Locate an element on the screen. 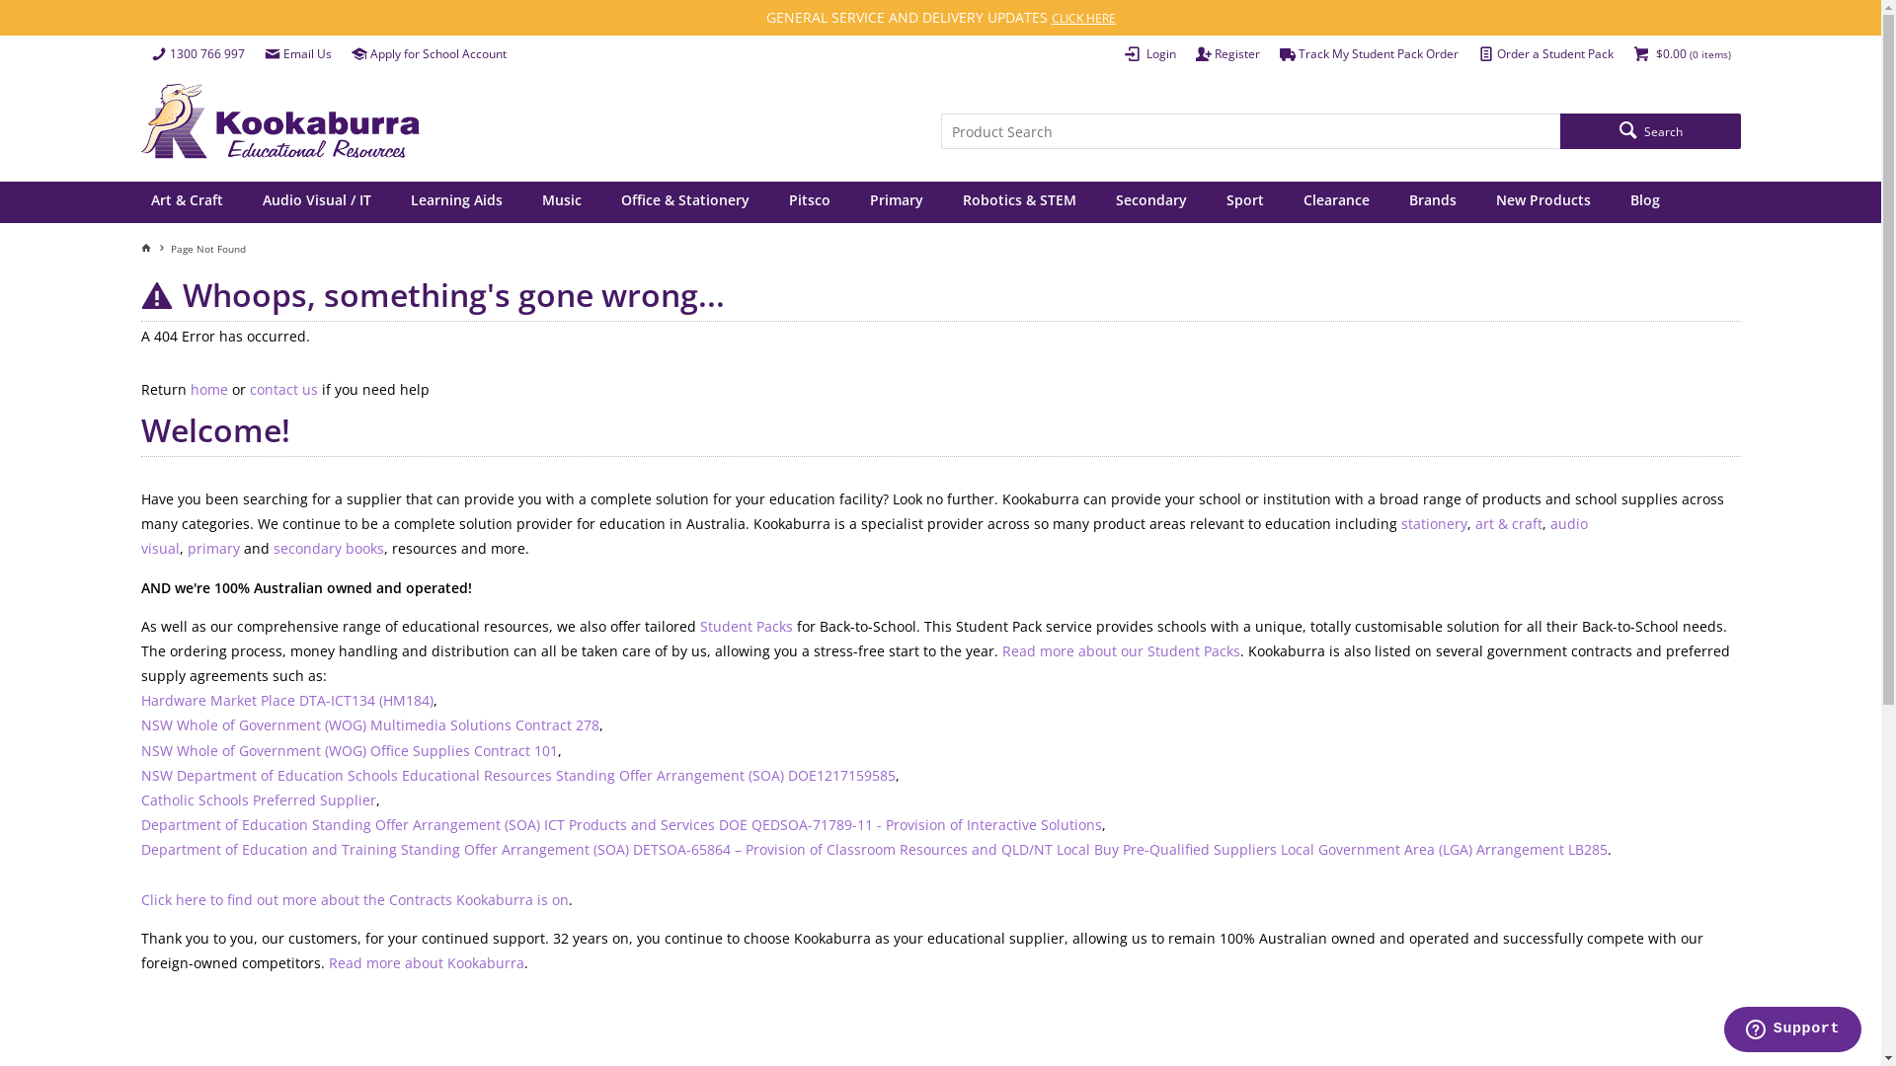 Image resolution: width=1896 pixels, height=1066 pixels. Register is located at coordinates (1226, 54).